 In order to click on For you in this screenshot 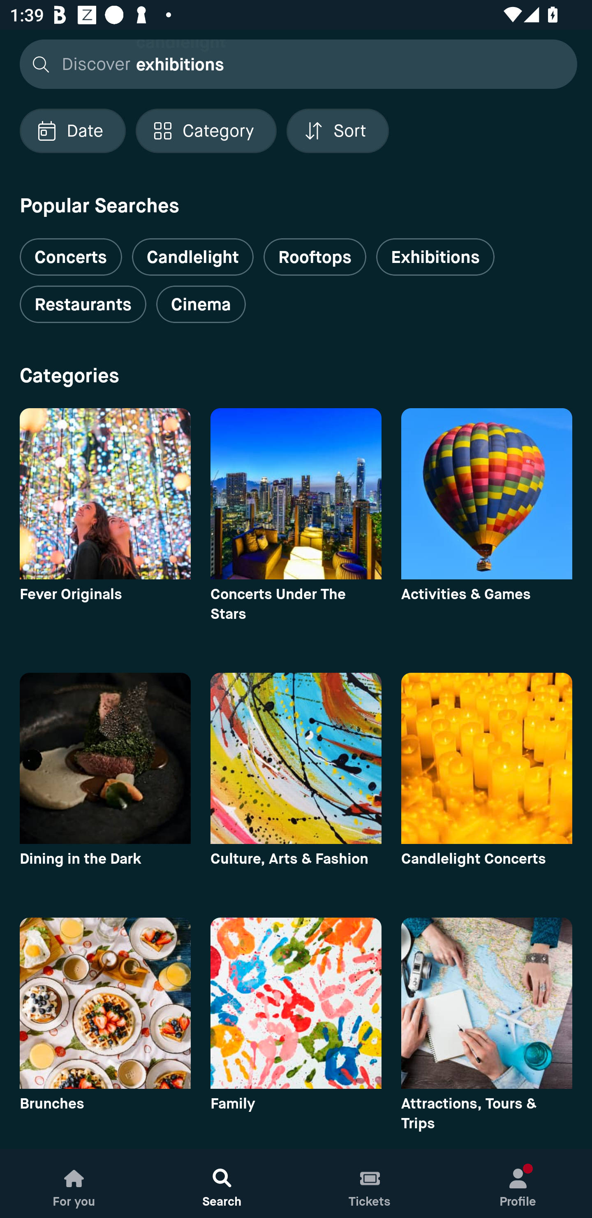, I will do `click(74, 1183)`.